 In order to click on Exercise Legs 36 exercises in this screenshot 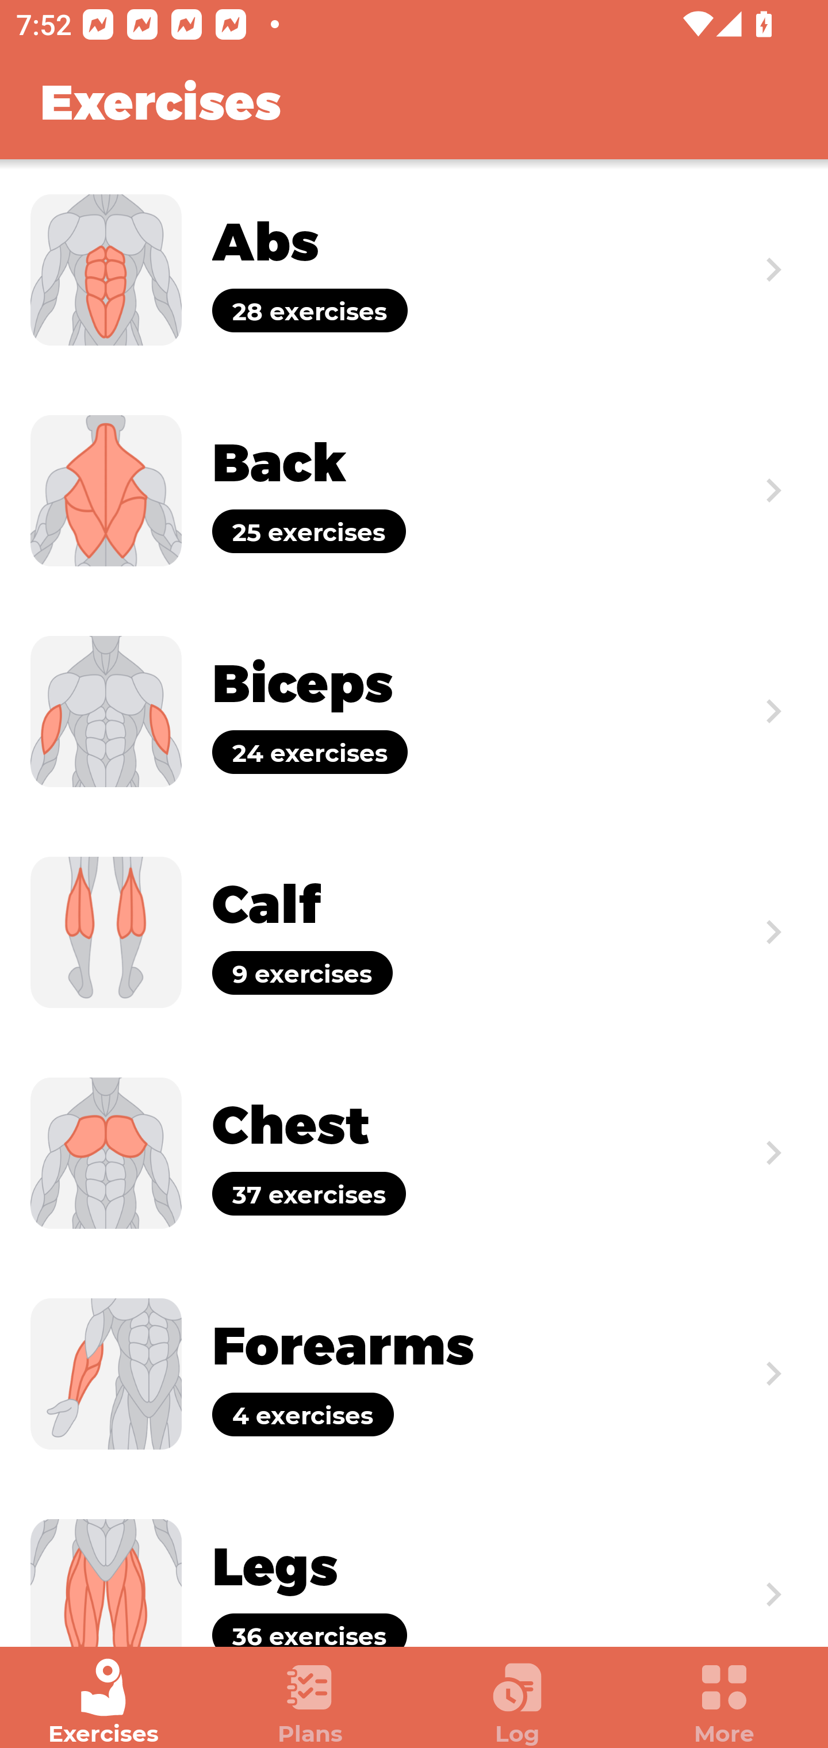, I will do `click(414, 1565)`.